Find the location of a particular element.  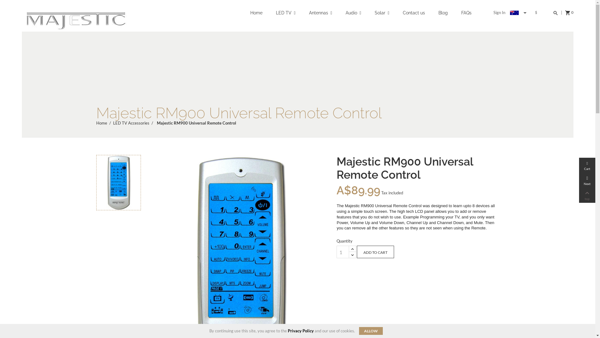

Majestic RM900 Universal Remote Control is located at coordinates (197, 123).